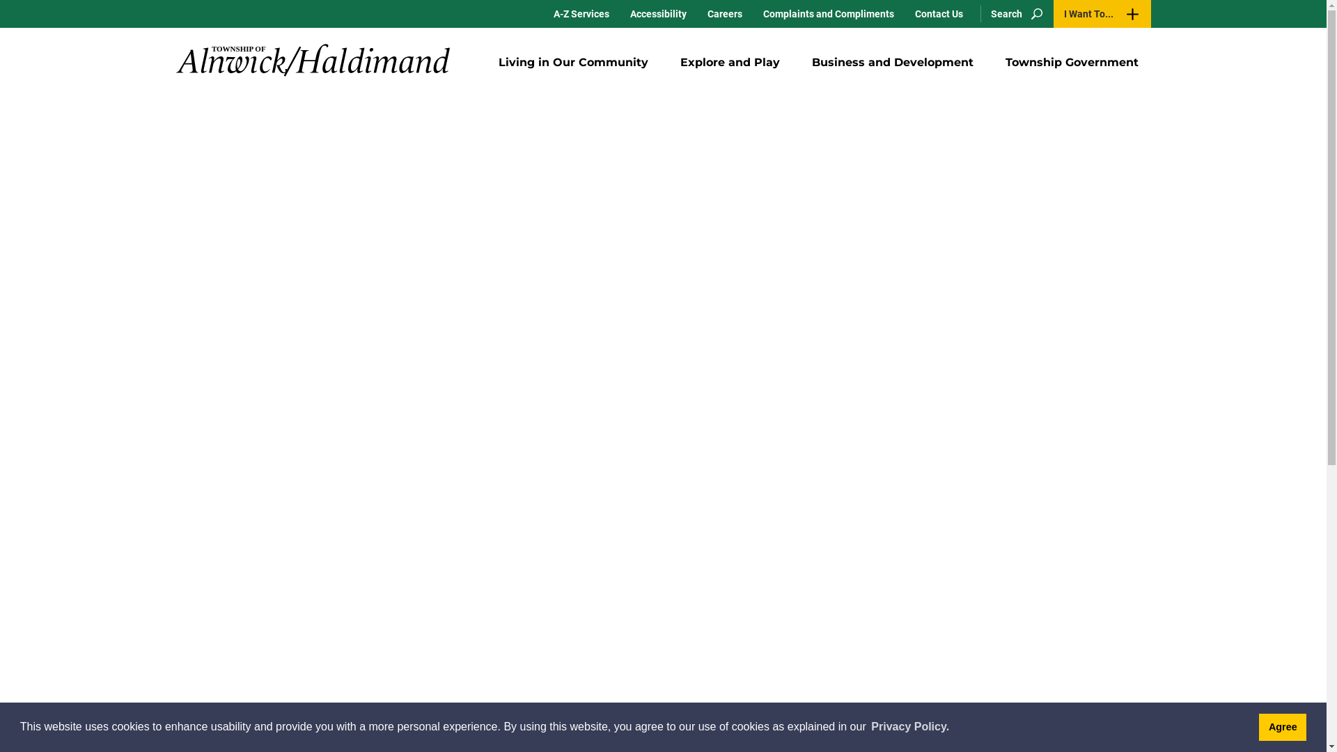 This screenshot has width=1337, height=752. Describe the element at coordinates (1283, 727) in the screenshot. I see `Agree` at that location.